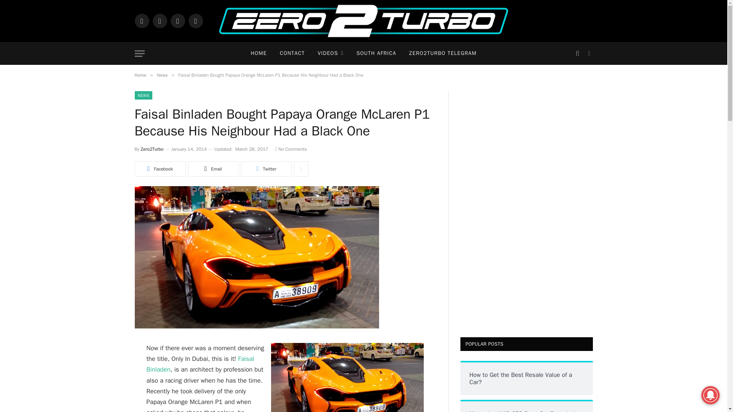 The width and height of the screenshot is (733, 412). I want to click on Home, so click(140, 75).